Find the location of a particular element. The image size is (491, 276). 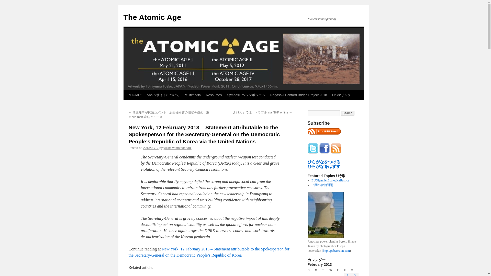

TokyoOlympicsEcologicalJustice is located at coordinates (330, 180).